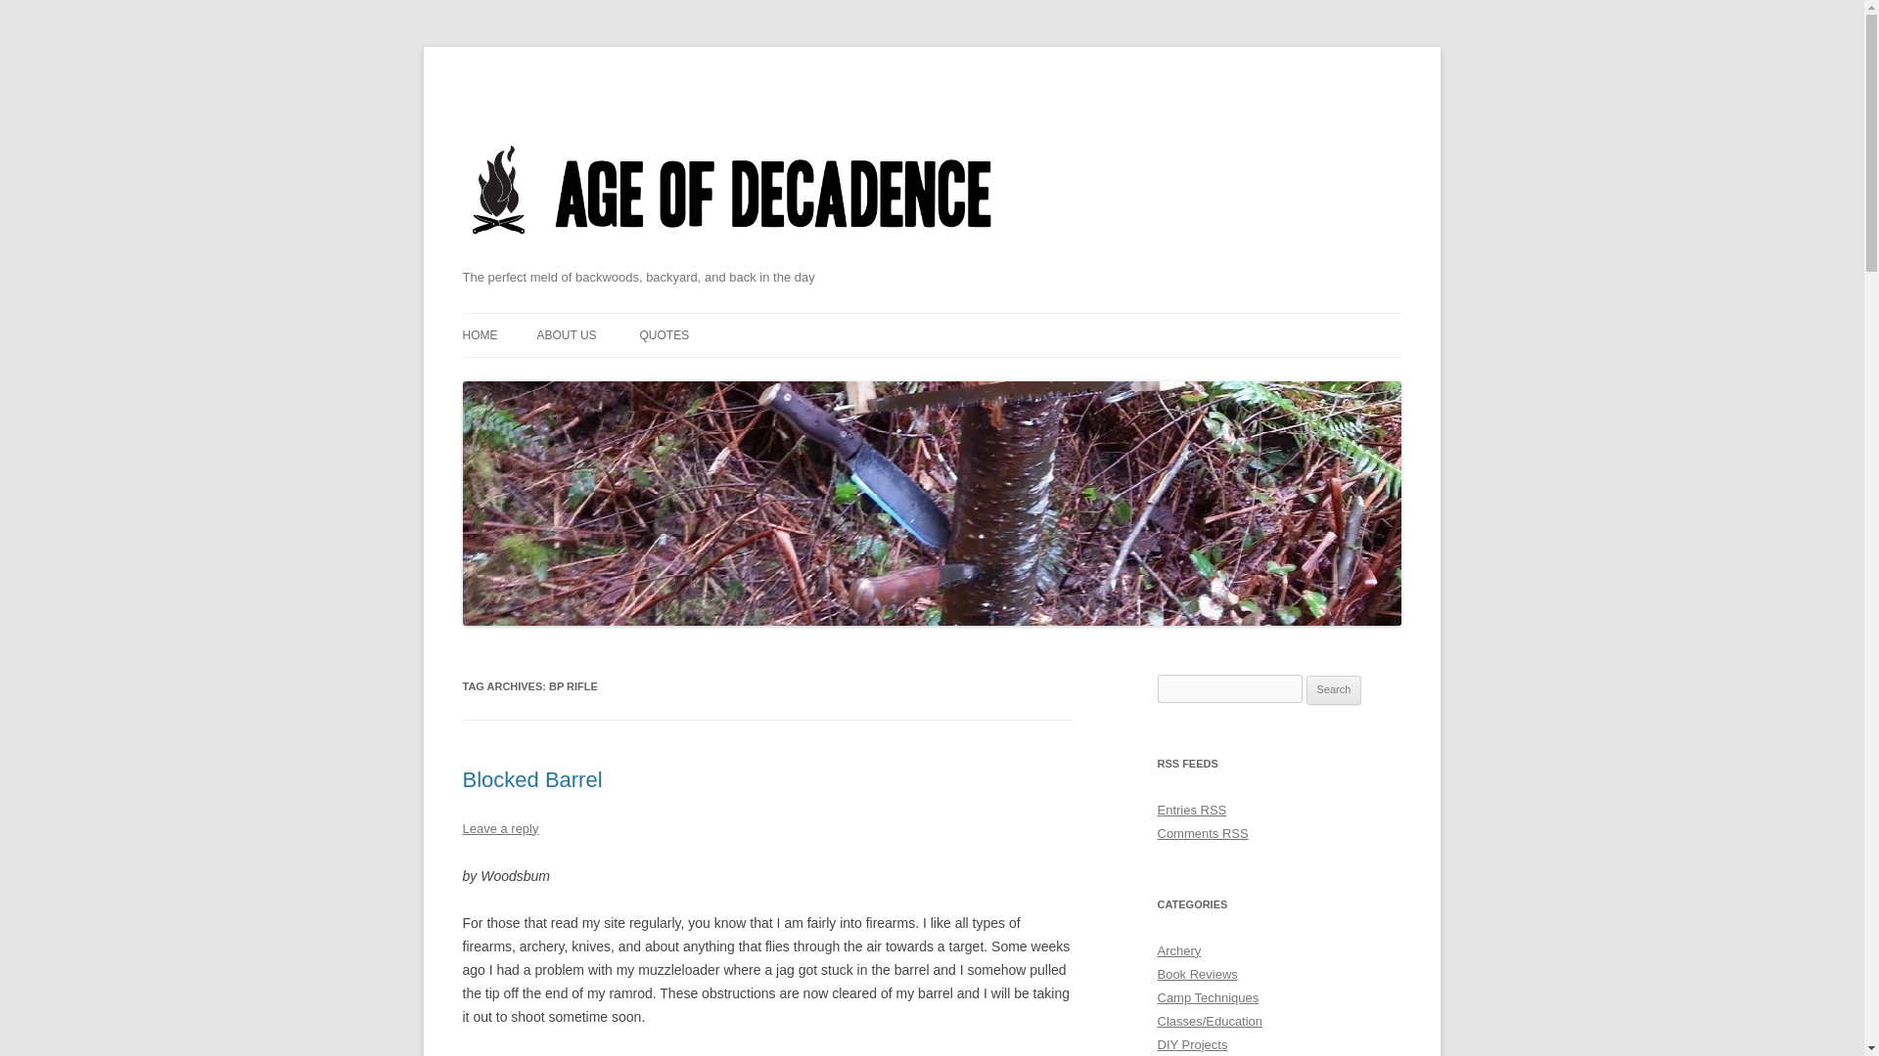 Image resolution: width=1879 pixels, height=1056 pixels. Describe the element at coordinates (664, 334) in the screenshot. I see `QUOTES` at that location.